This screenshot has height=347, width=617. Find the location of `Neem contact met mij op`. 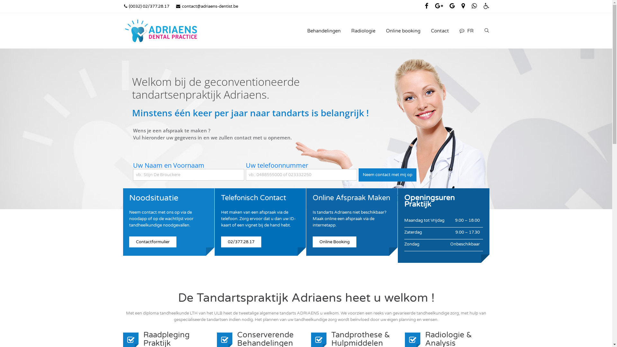

Neem contact met mij op is located at coordinates (388, 175).